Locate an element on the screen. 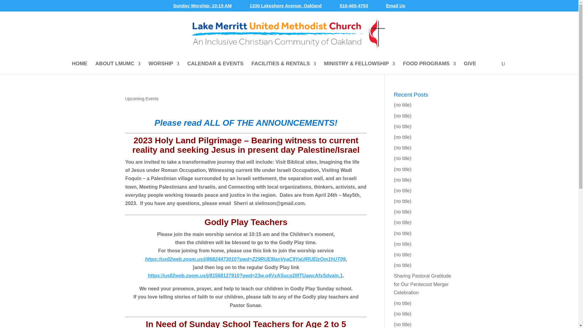  Sunday Worship: 10:15 AM is located at coordinates (202, 7).